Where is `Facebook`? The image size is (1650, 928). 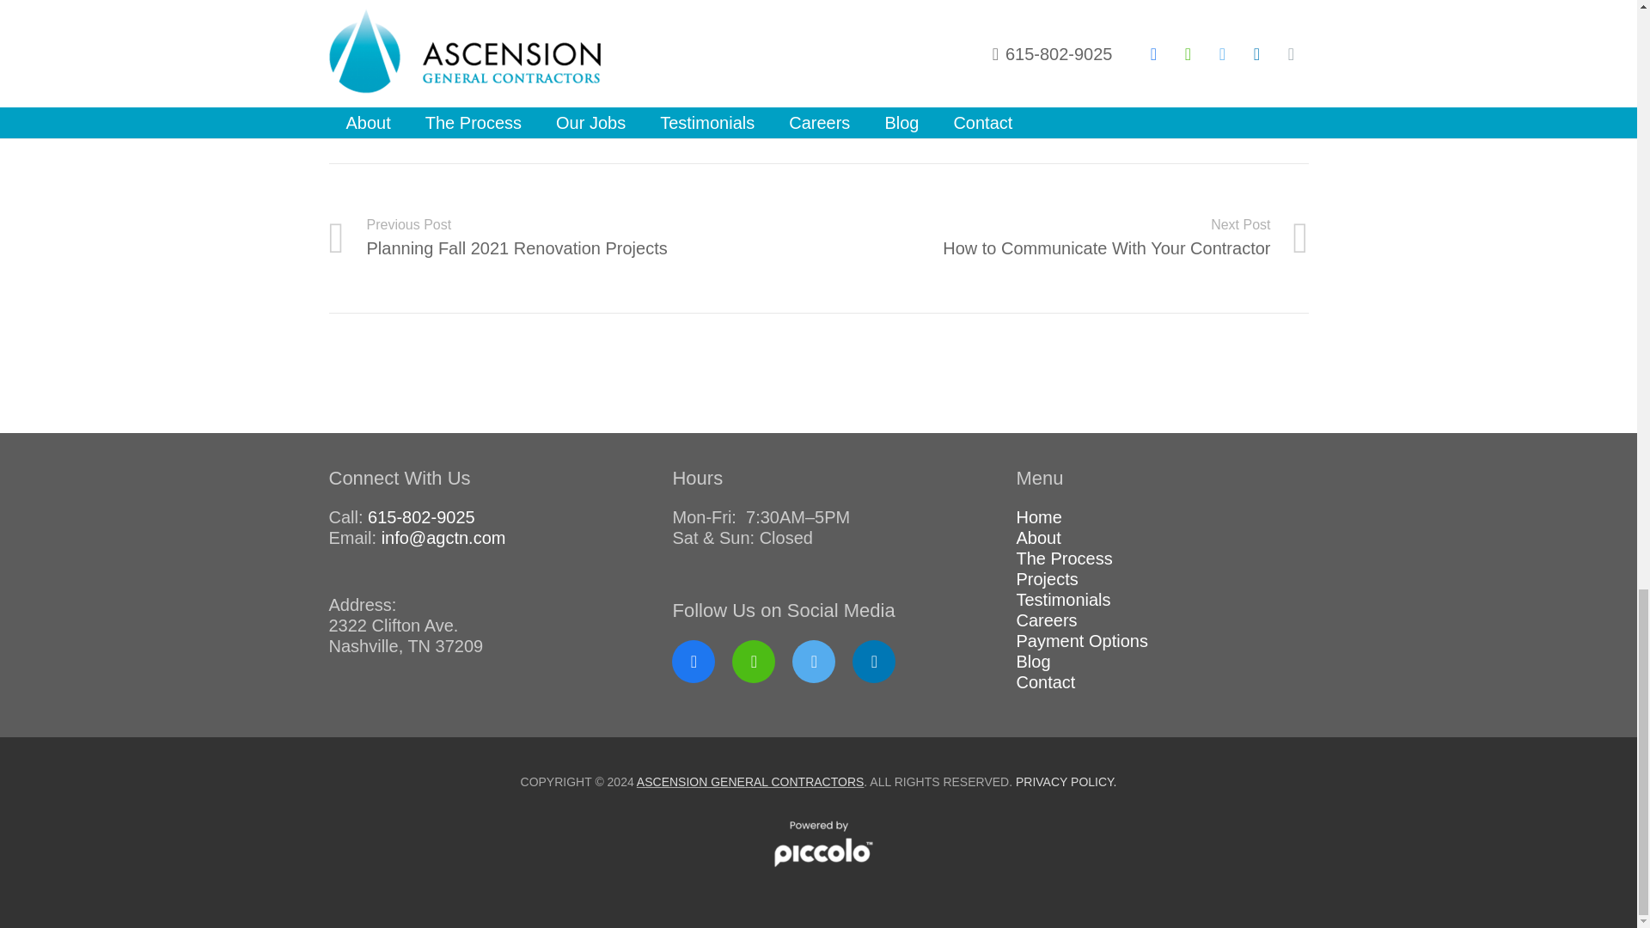 Facebook is located at coordinates (1047, 579).